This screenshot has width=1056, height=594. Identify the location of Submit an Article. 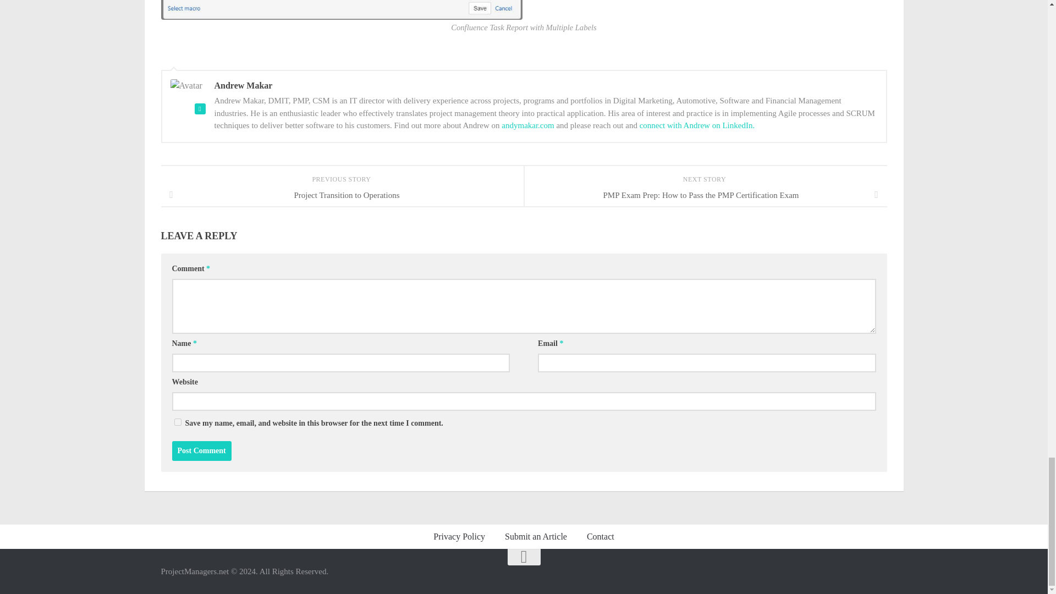
(536, 536).